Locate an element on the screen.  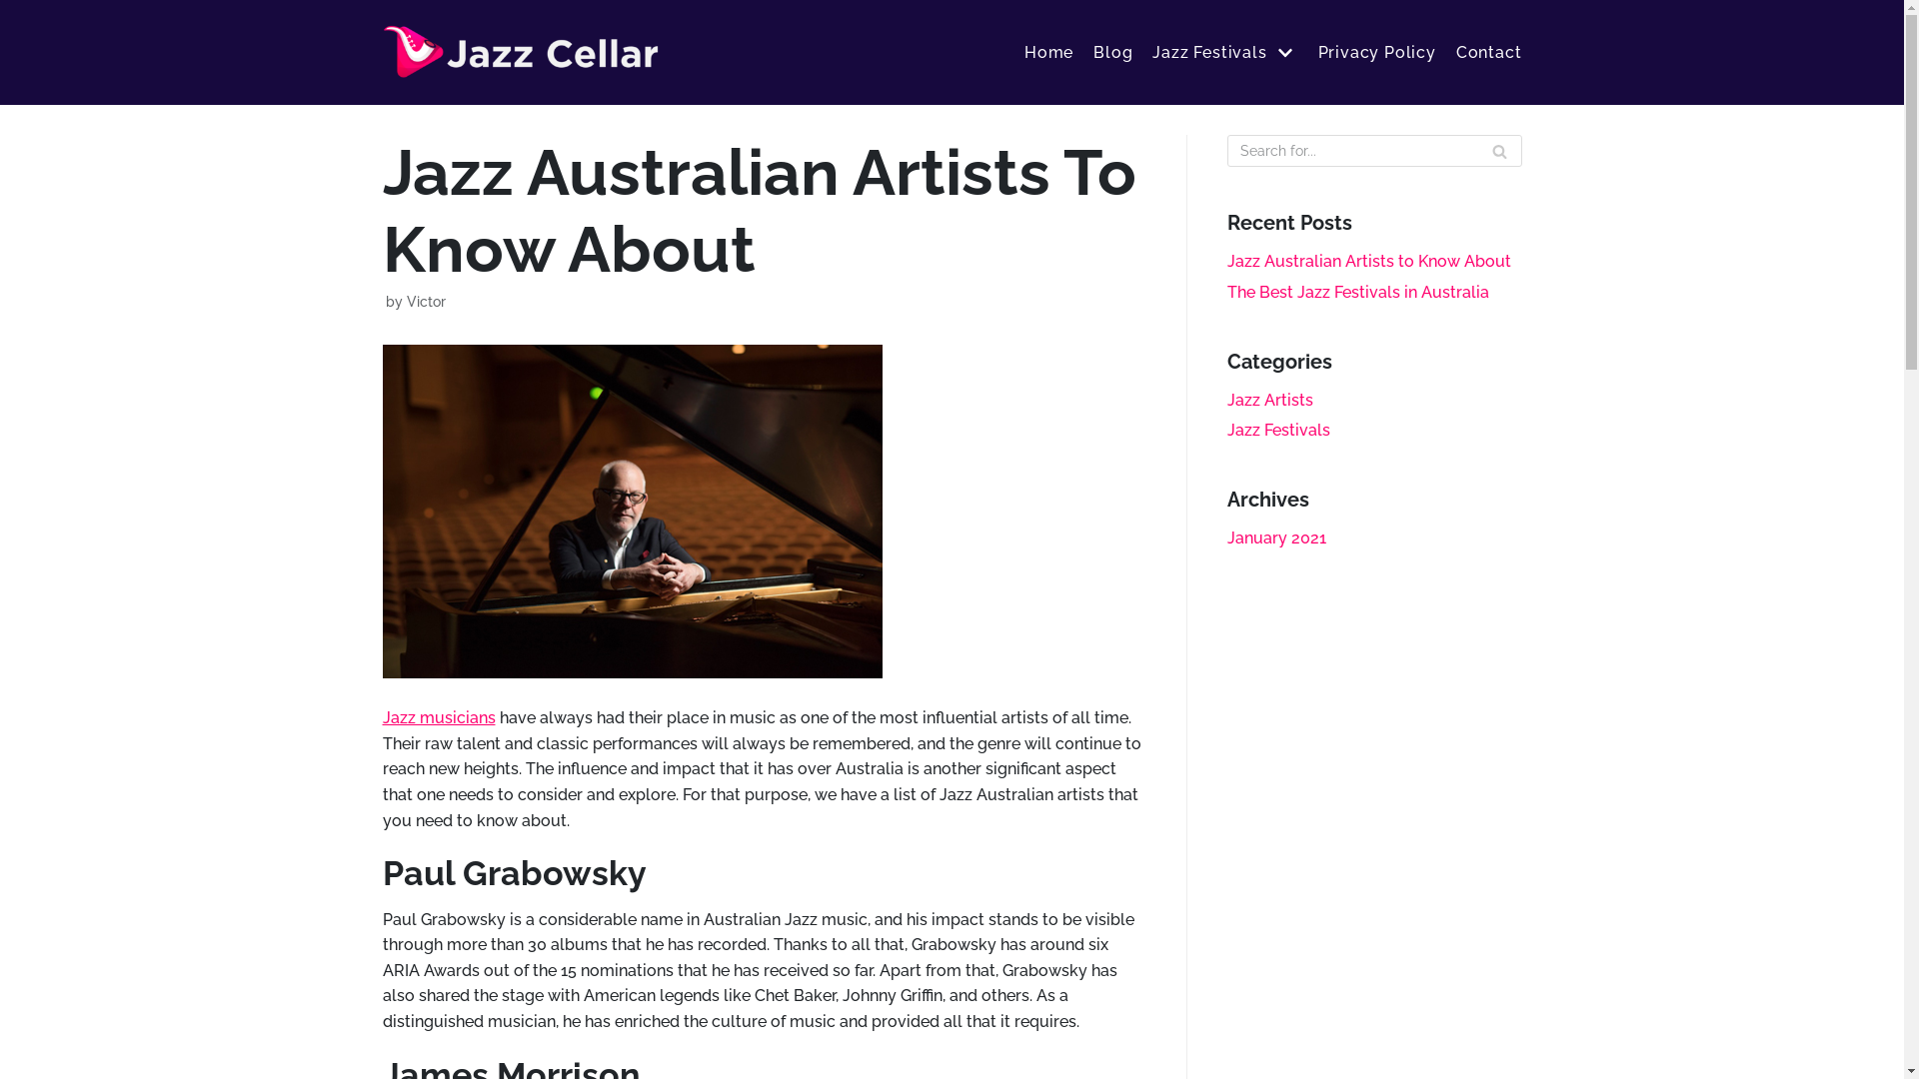
Skip to content is located at coordinates (20, 10).